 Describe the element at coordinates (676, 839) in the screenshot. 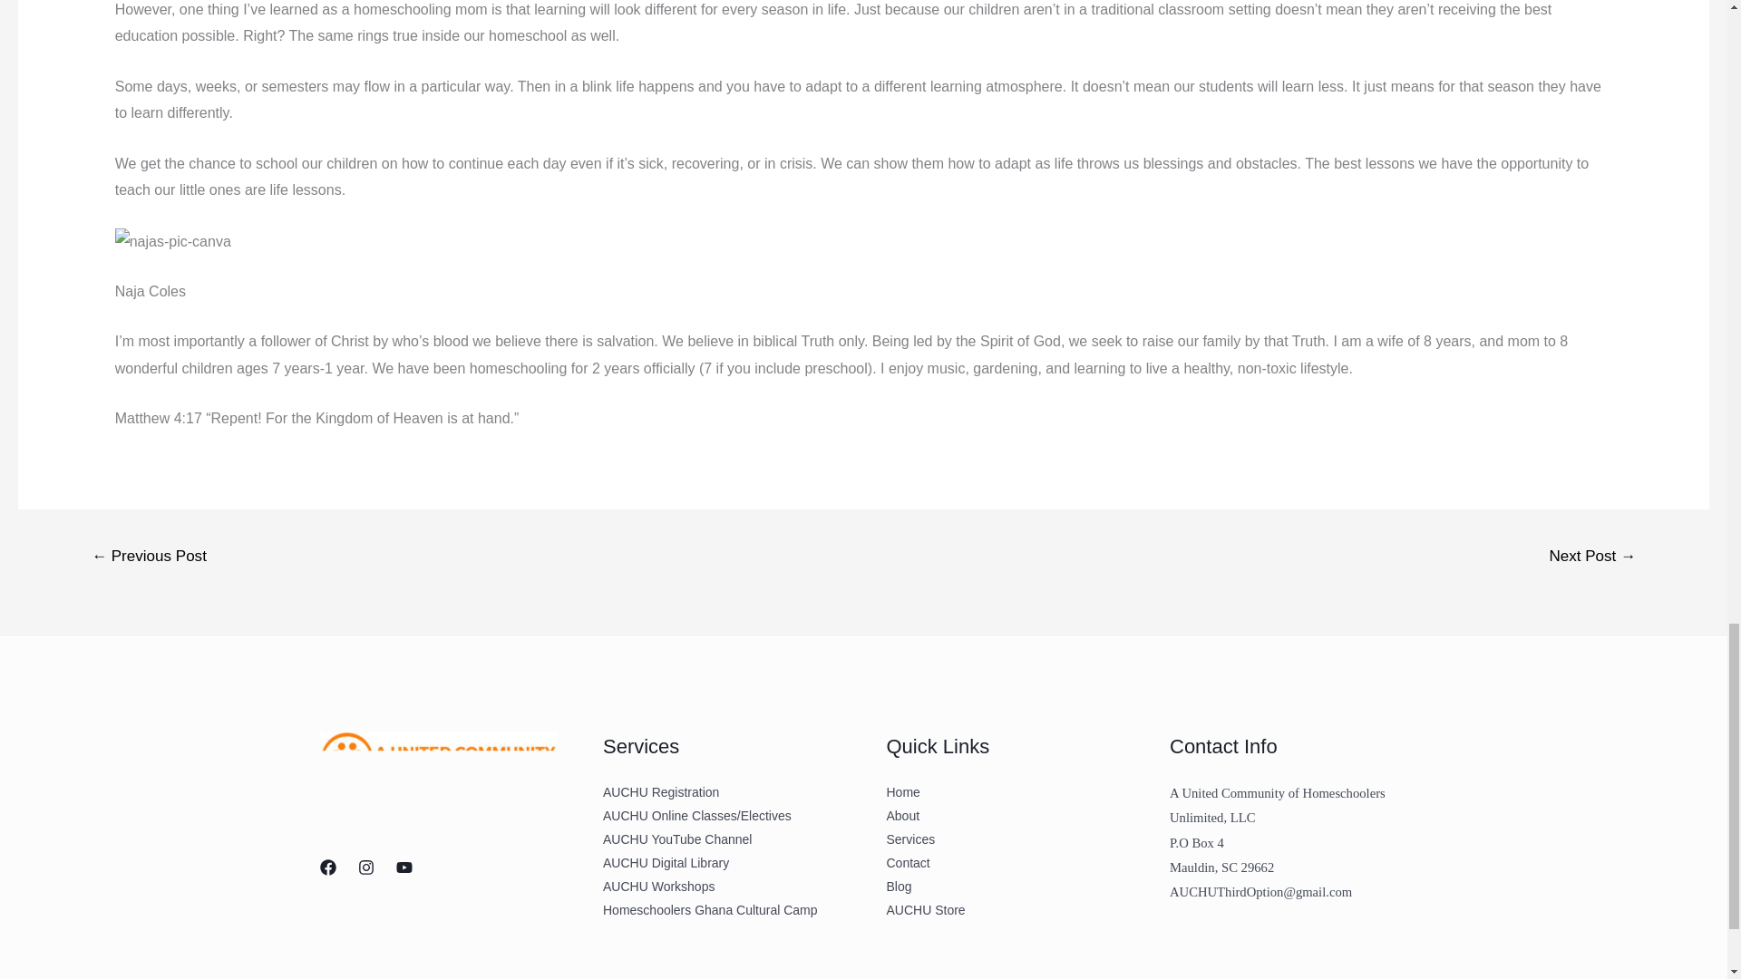

I see `AUCHU YouTube Channel` at that location.